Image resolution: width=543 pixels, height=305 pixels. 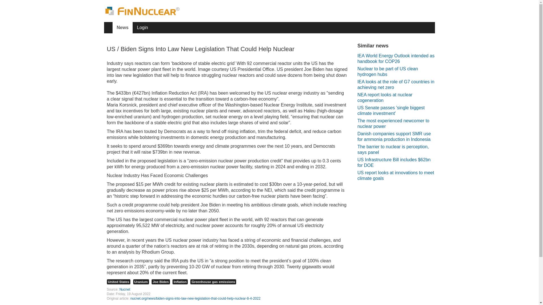 What do you see at coordinates (396, 149) in the screenshot?
I see `The barrier to nuclear is perception, says panel` at bounding box center [396, 149].